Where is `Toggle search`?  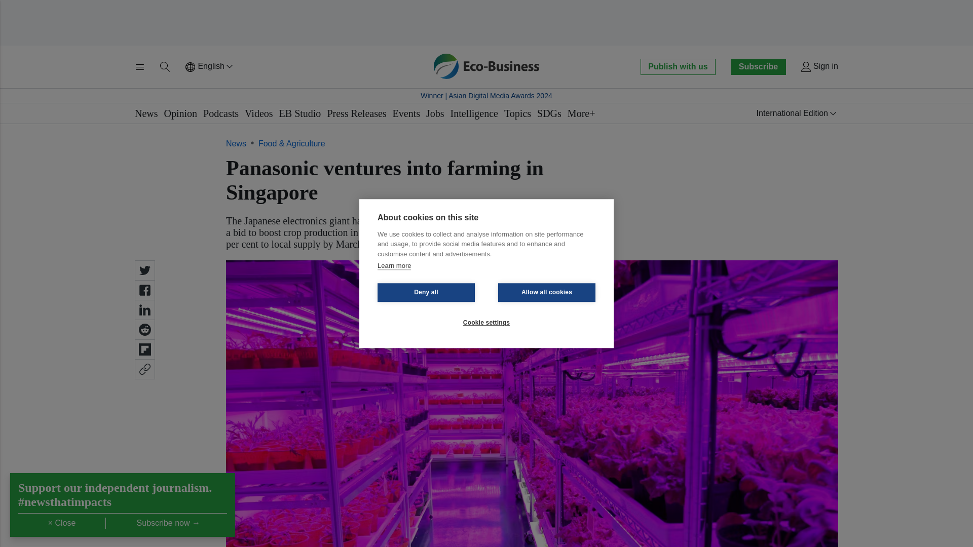
Toggle search is located at coordinates (165, 67).